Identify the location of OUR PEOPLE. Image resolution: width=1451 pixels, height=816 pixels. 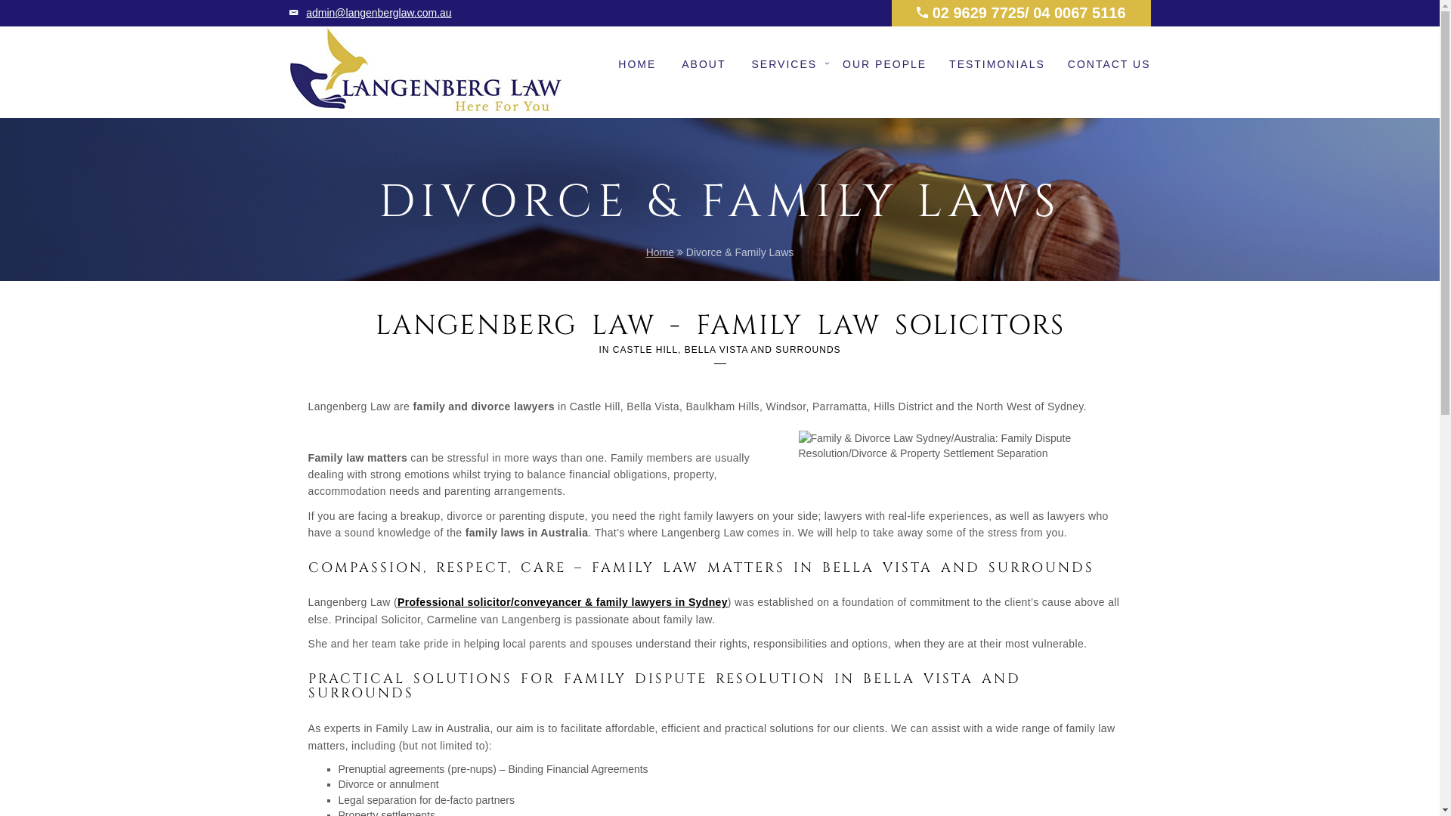
(884, 54).